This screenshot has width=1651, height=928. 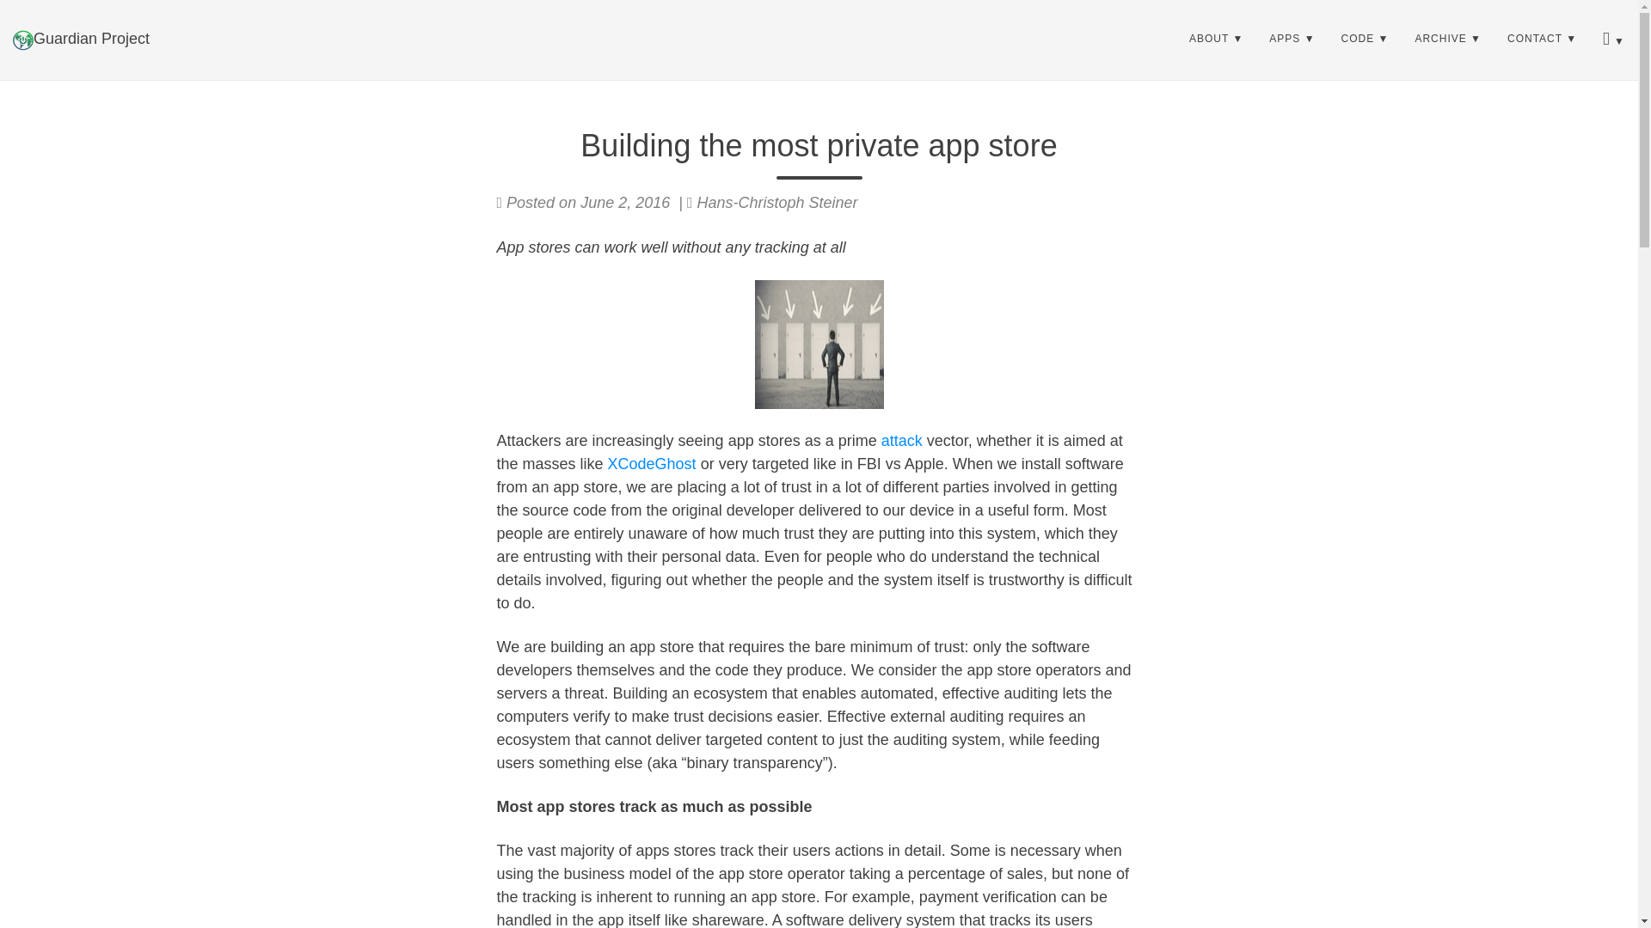 I want to click on Guardian Project, so click(x=81, y=39).